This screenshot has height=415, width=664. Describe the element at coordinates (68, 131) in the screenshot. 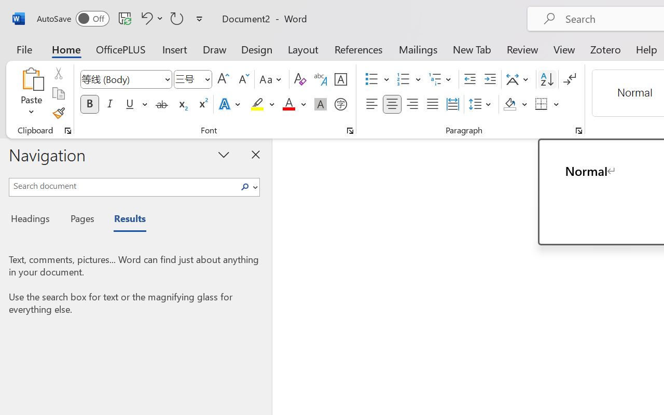

I see `Office Clipboard...` at that location.